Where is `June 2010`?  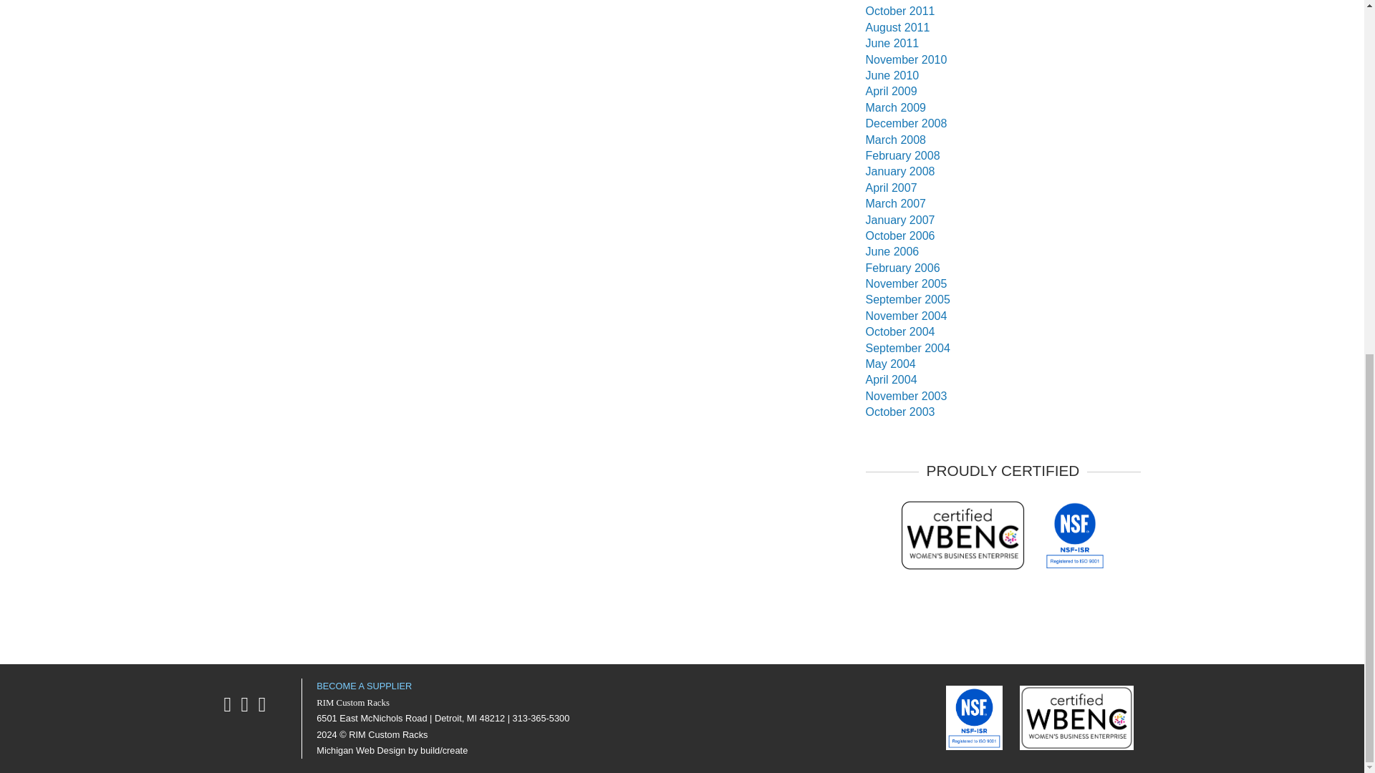
June 2010 is located at coordinates (891, 76).